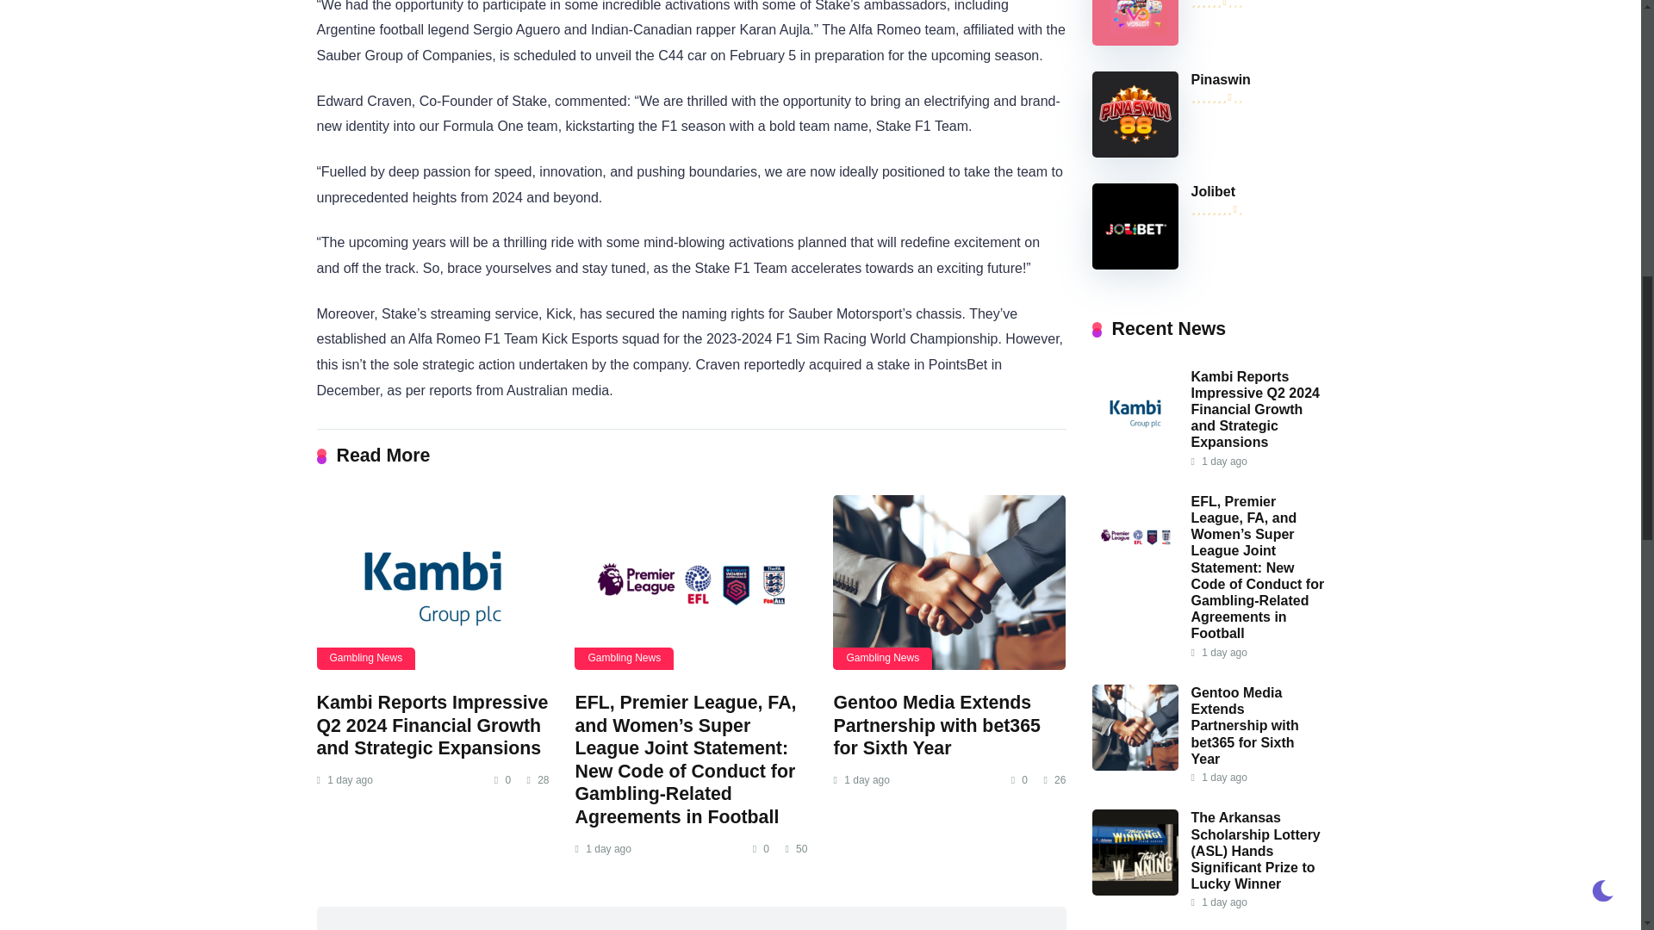 The width and height of the screenshot is (1654, 930). What do you see at coordinates (882, 658) in the screenshot?
I see `Gambling News` at bounding box center [882, 658].